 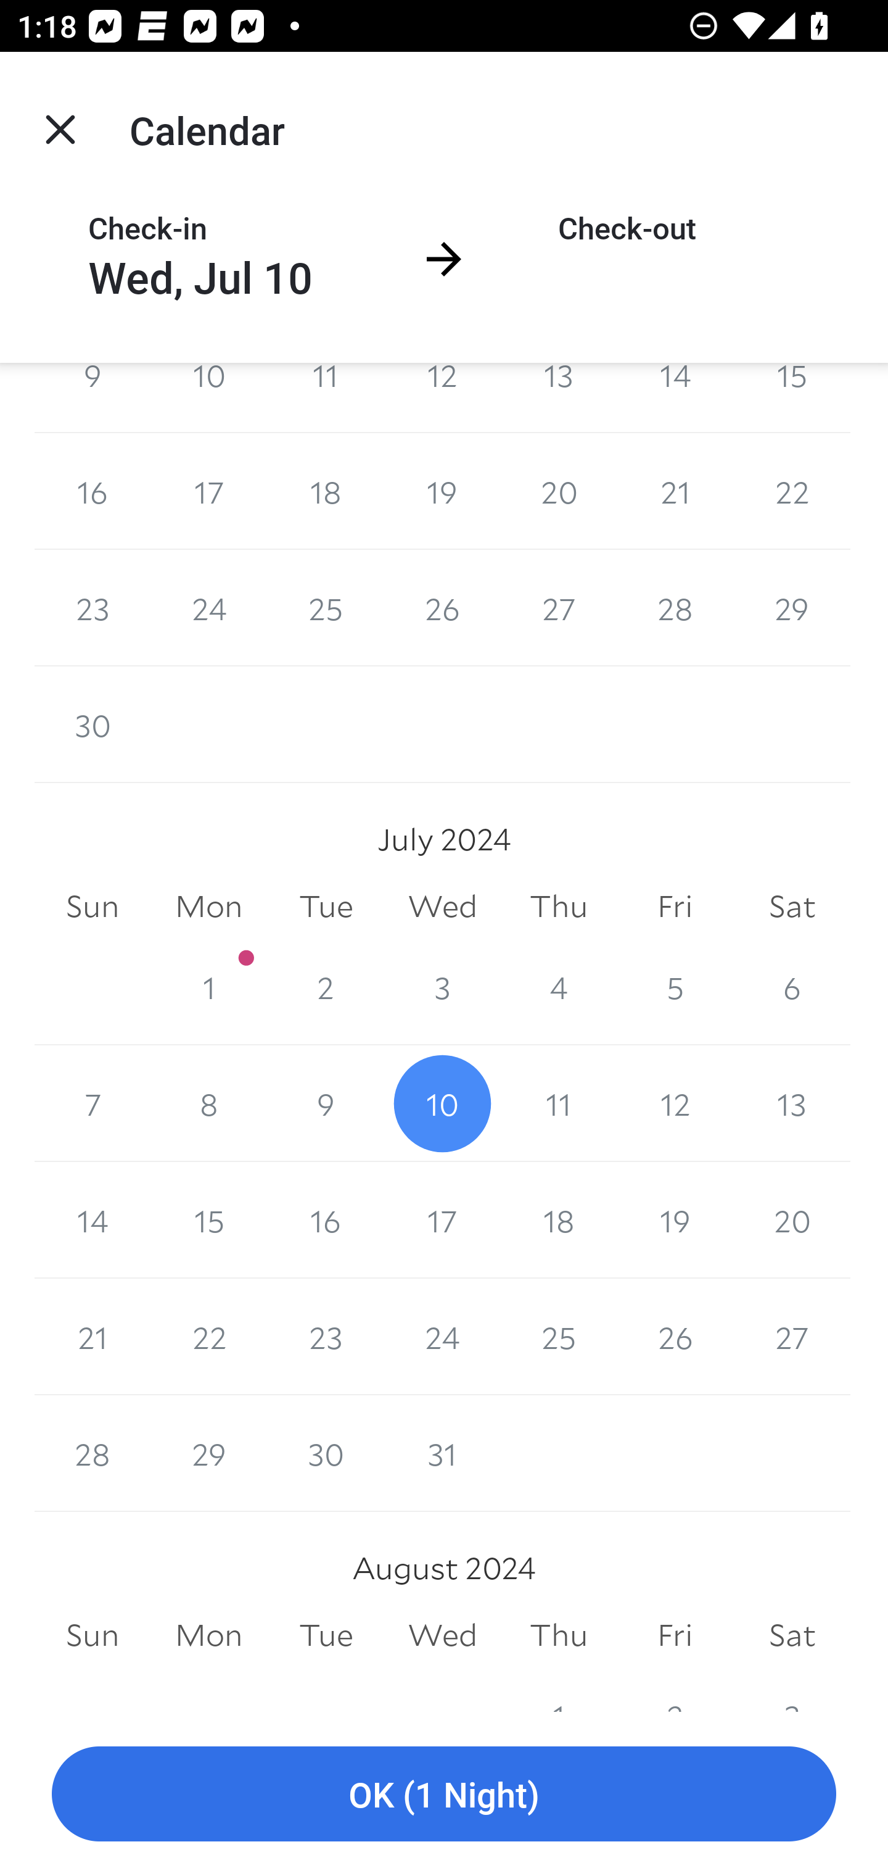 I want to click on 2 2 July 2024, so click(x=326, y=986).